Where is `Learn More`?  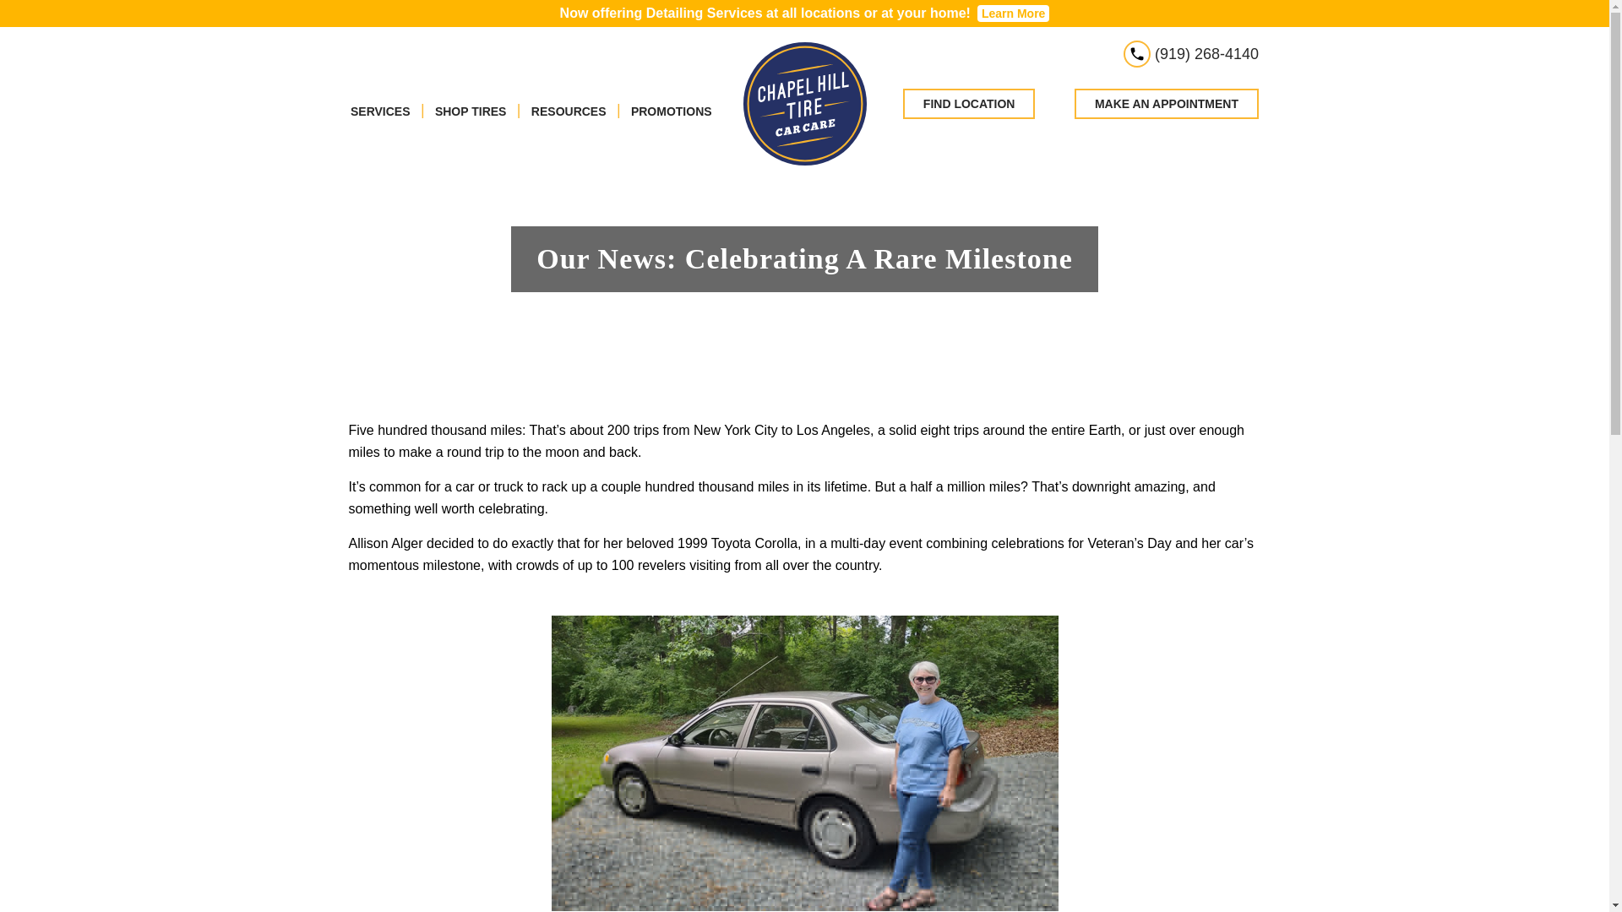 Learn More is located at coordinates (1014, 14).